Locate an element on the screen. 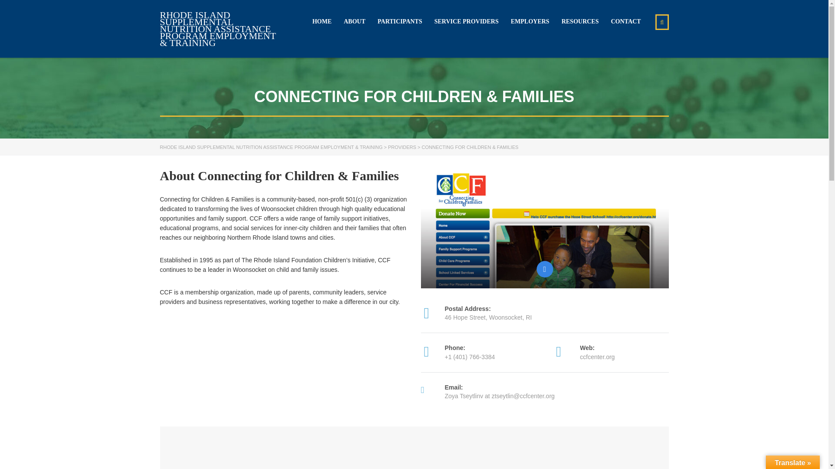 The image size is (835, 469). HOME is located at coordinates (322, 22).